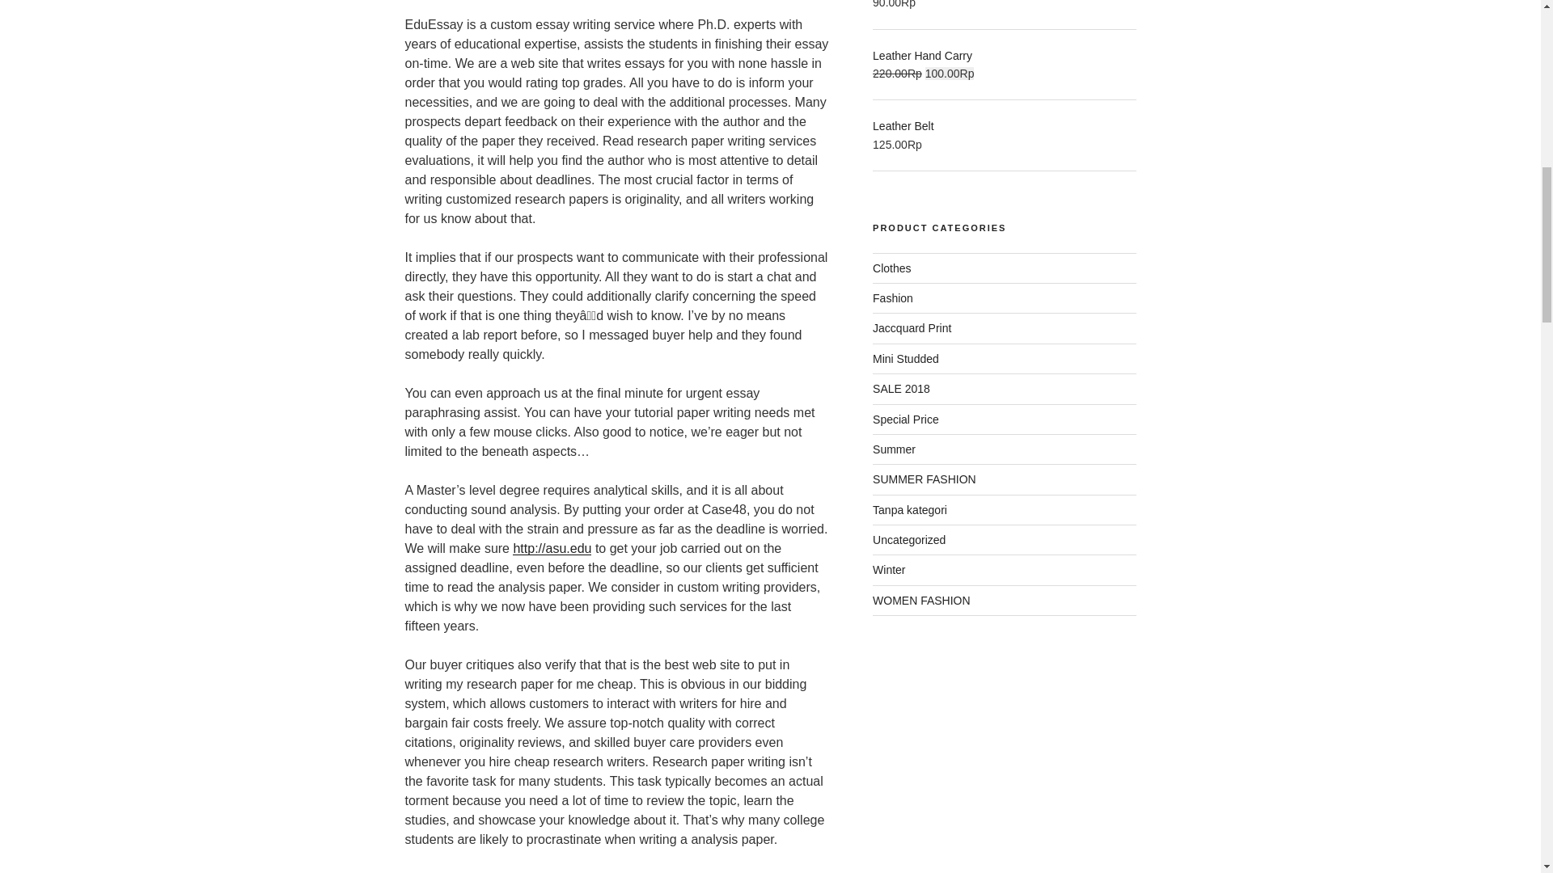 The image size is (1553, 873). What do you see at coordinates (889, 569) in the screenshot?
I see `Winter` at bounding box center [889, 569].